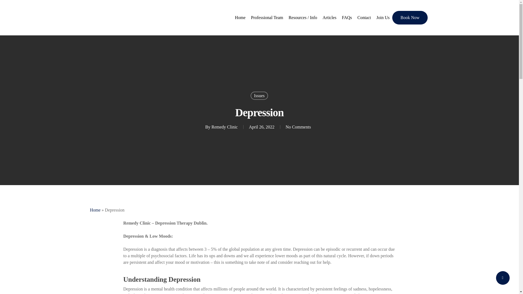 The image size is (523, 294). I want to click on Professional Team, so click(267, 17).